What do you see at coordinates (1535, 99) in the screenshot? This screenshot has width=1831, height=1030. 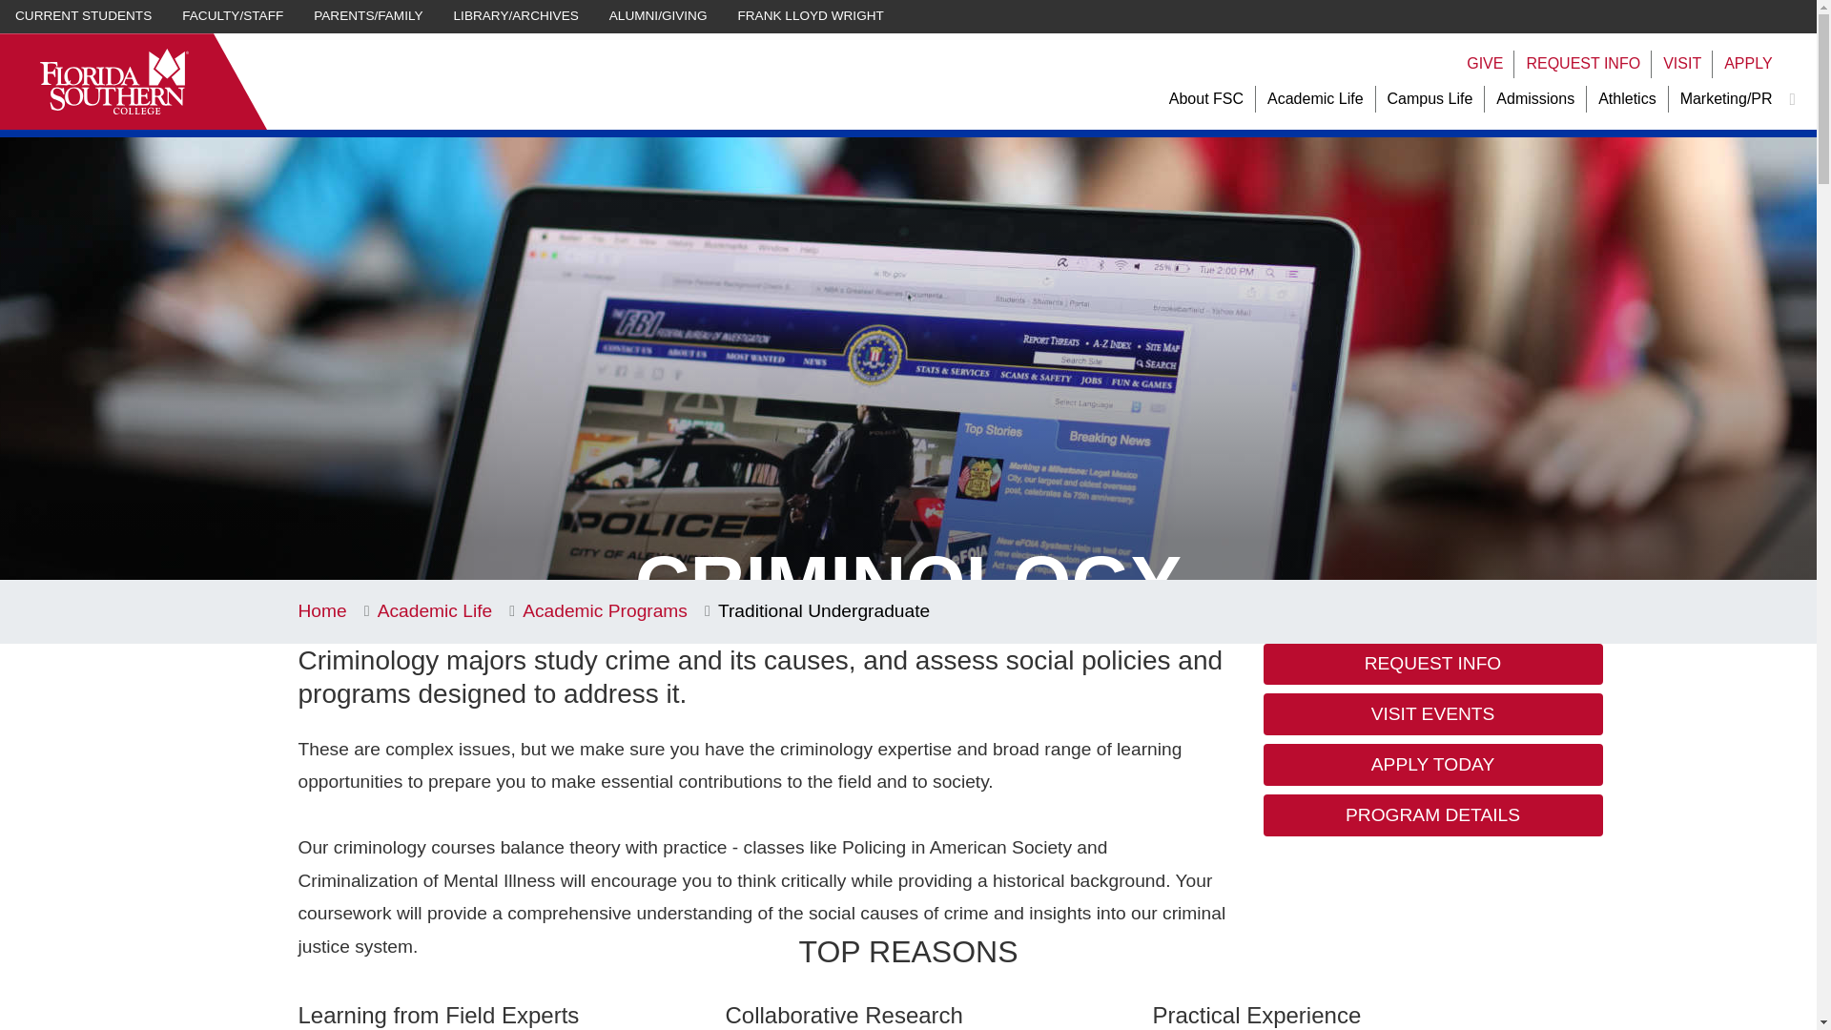 I see `Admissions` at bounding box center [1535, 99].